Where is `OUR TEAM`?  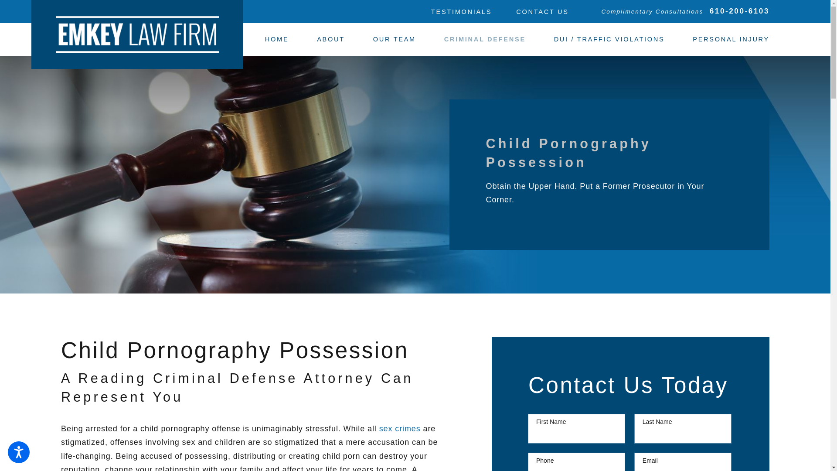 OUR TEAM is located at coordinates (395, 39).